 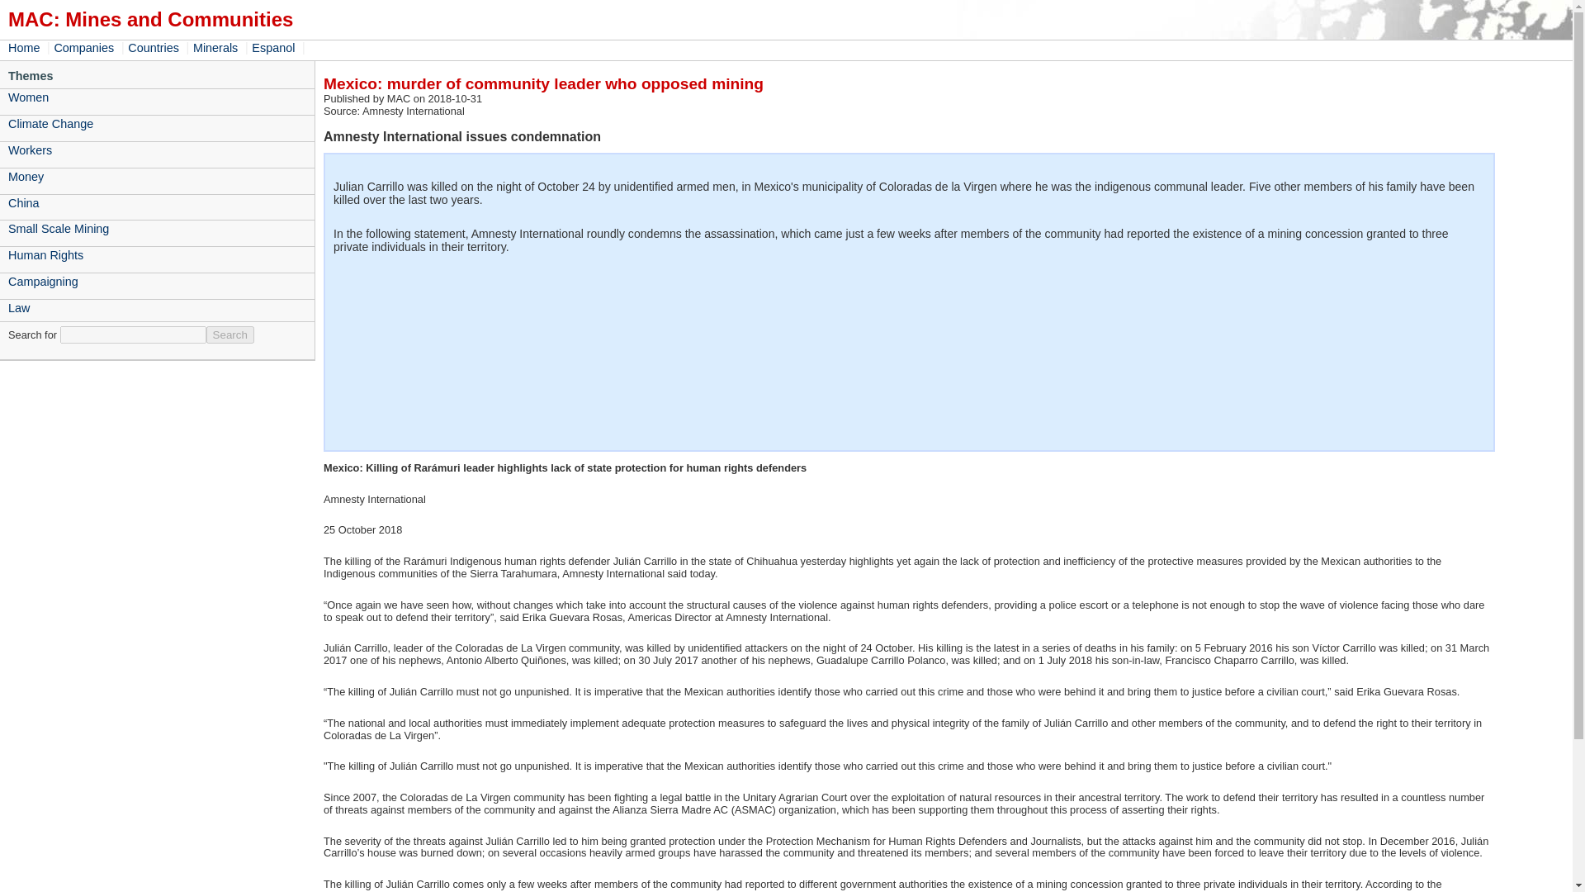 I want to click on Climate Change, so click(x=157, y=124).